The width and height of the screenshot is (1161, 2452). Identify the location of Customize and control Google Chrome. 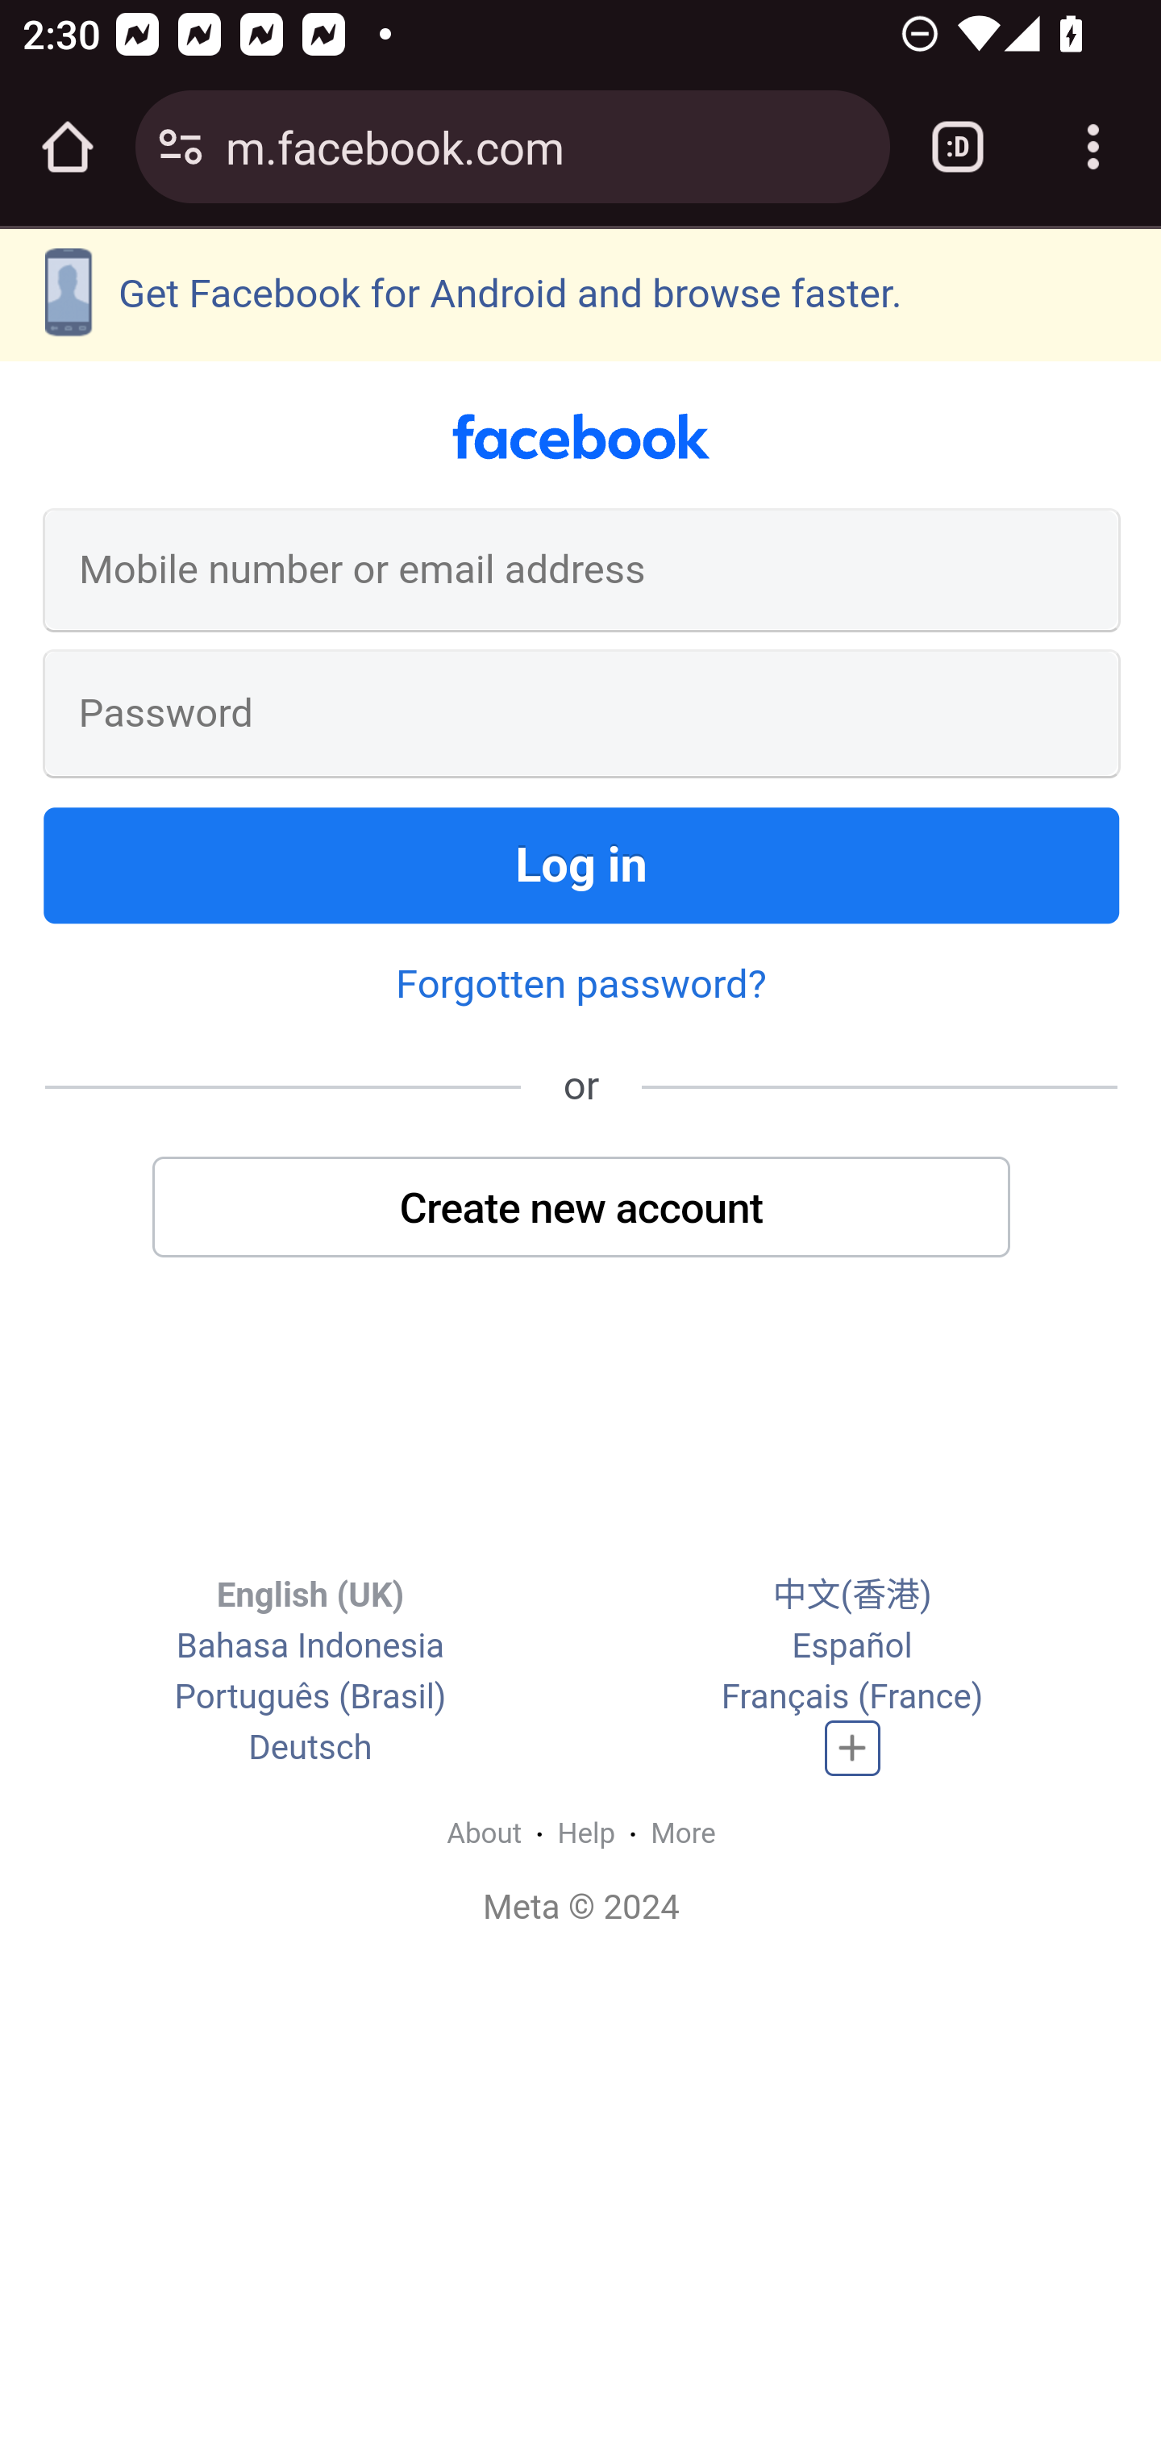
(1093, 147).